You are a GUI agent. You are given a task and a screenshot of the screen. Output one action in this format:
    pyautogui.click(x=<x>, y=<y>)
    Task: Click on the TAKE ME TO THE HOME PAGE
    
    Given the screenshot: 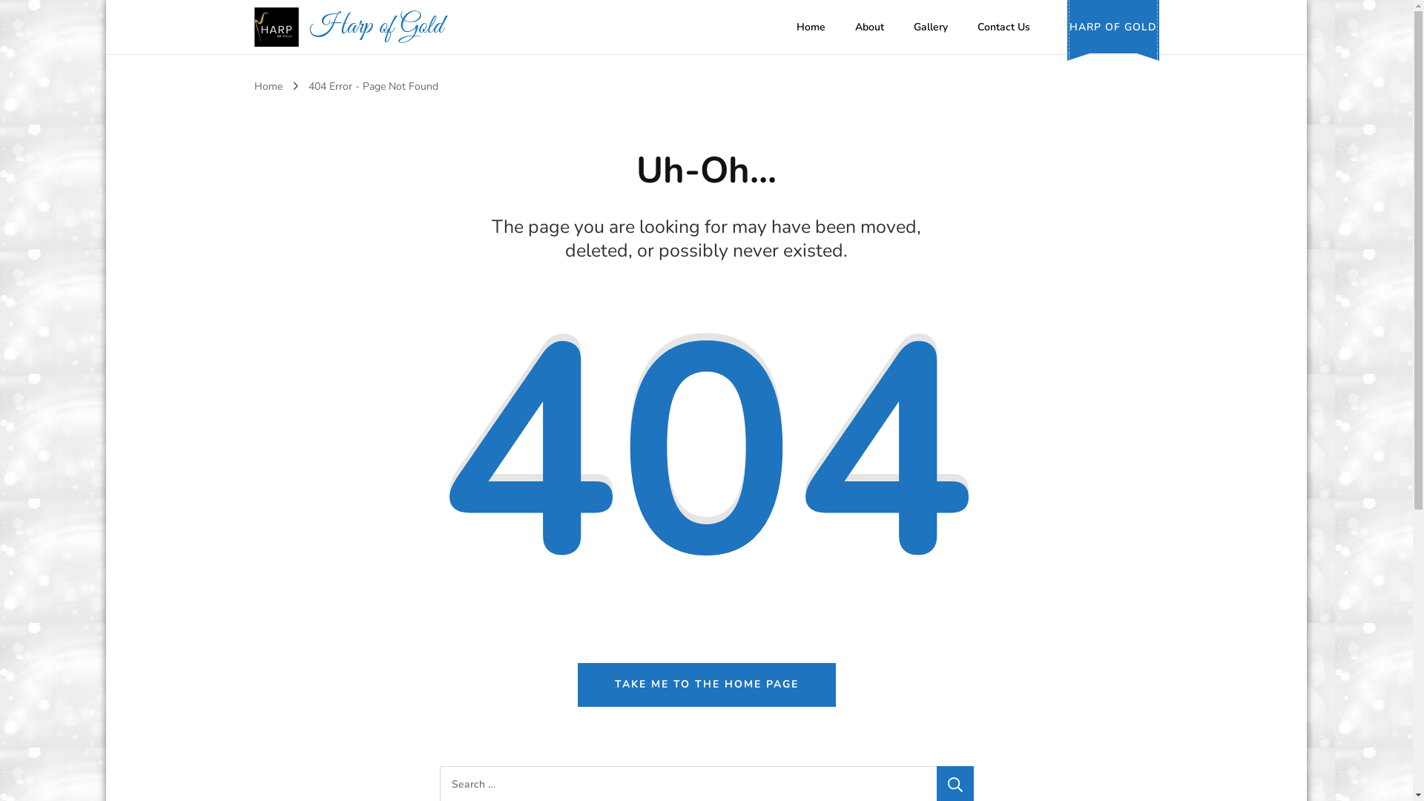 What is the action you would take?
    pyautogui.click(x=706, y=685)
    